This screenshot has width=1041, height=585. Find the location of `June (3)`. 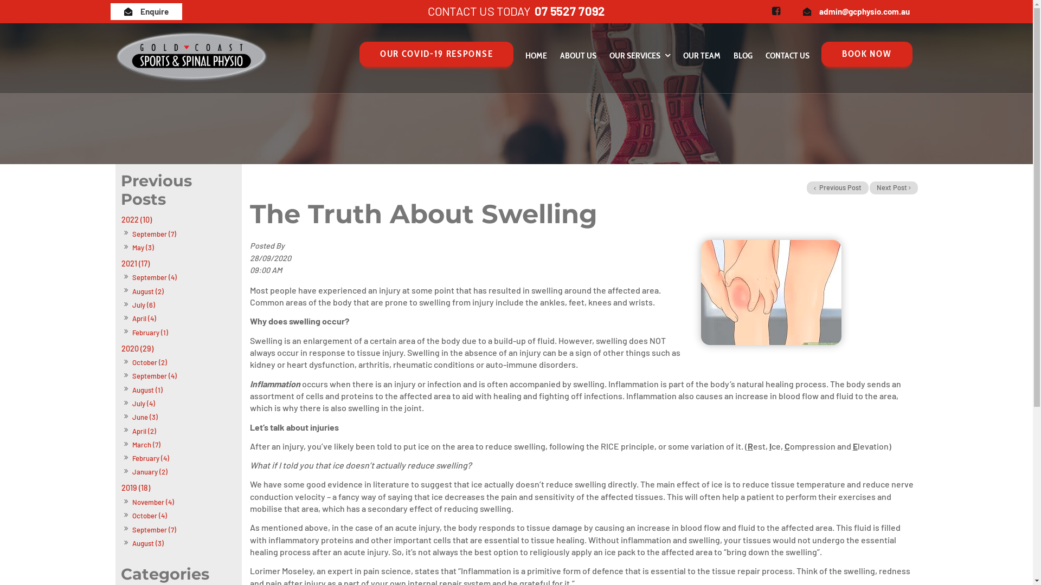

June (3) is located at coordinates (145, 417).